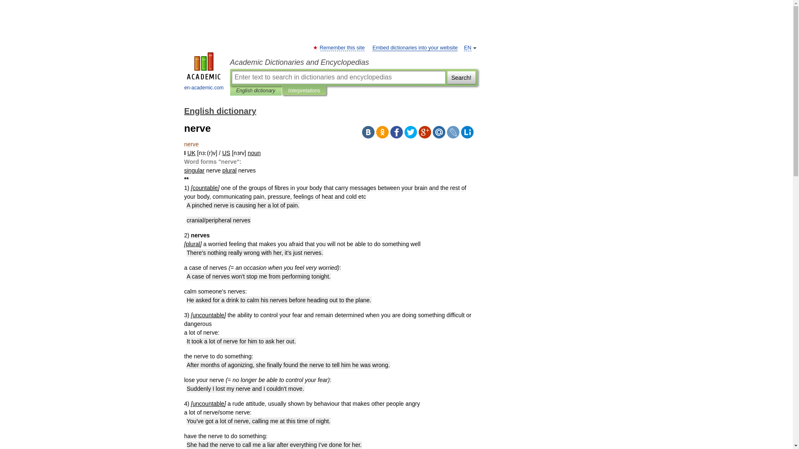  Describe the element at coordinates (304, 91) in the screenshot. I see `Interpretations` at that location.